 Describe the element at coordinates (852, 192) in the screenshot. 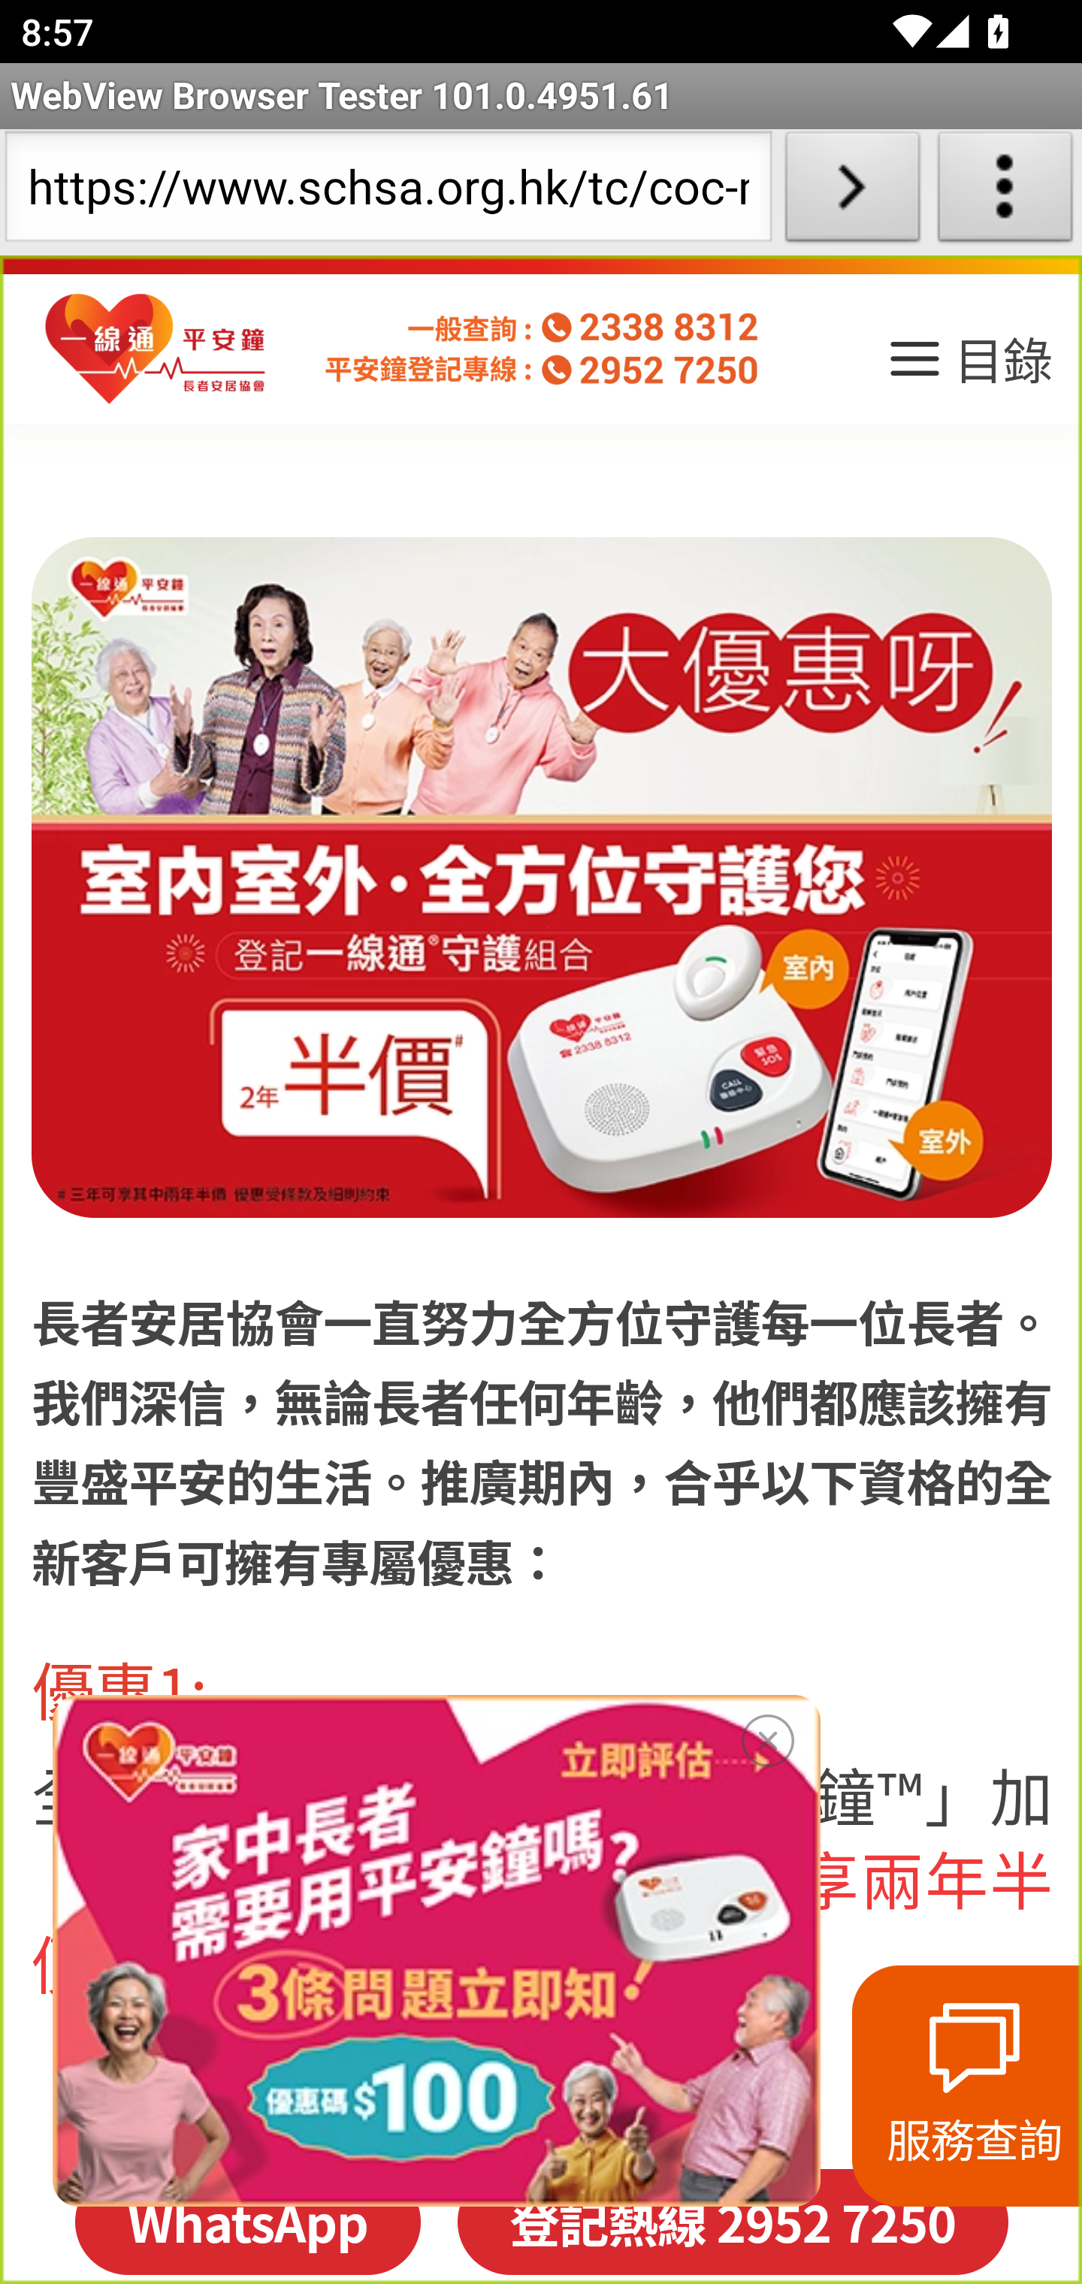

I see `Load URL` at that location.